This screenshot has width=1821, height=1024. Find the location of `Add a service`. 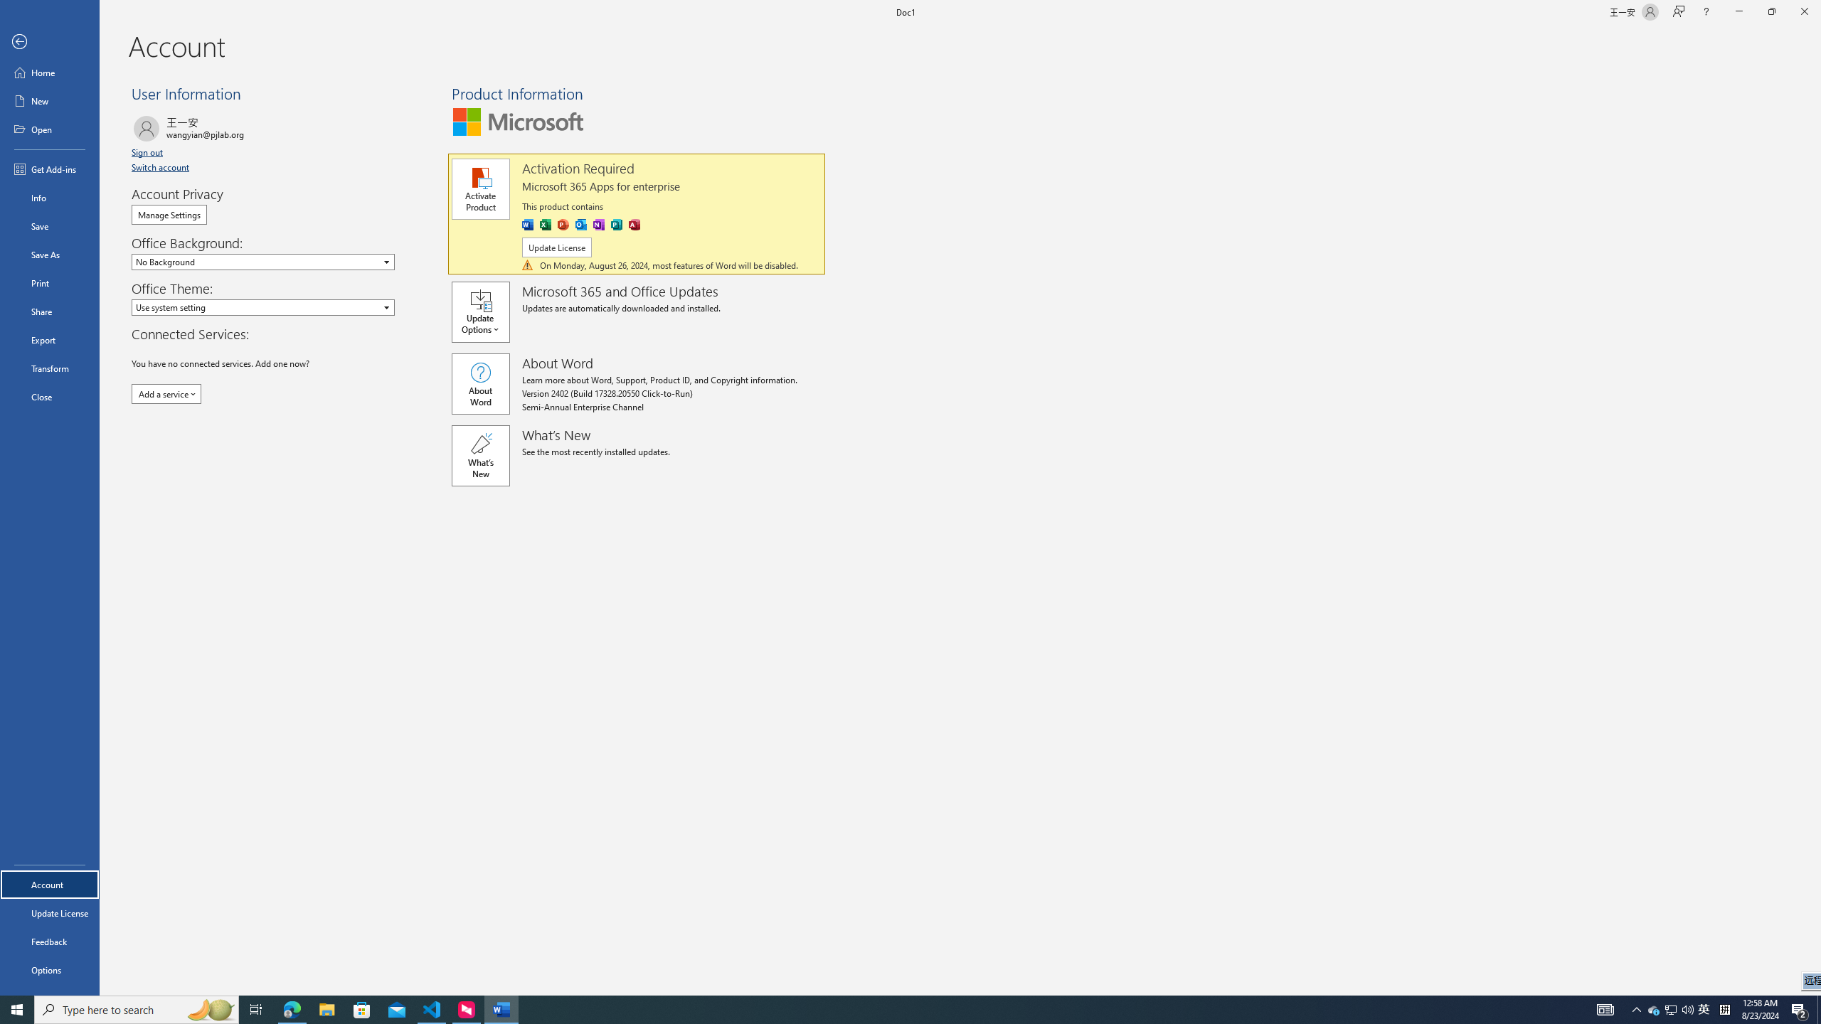

Add a service is located at coordinates (166, 394).